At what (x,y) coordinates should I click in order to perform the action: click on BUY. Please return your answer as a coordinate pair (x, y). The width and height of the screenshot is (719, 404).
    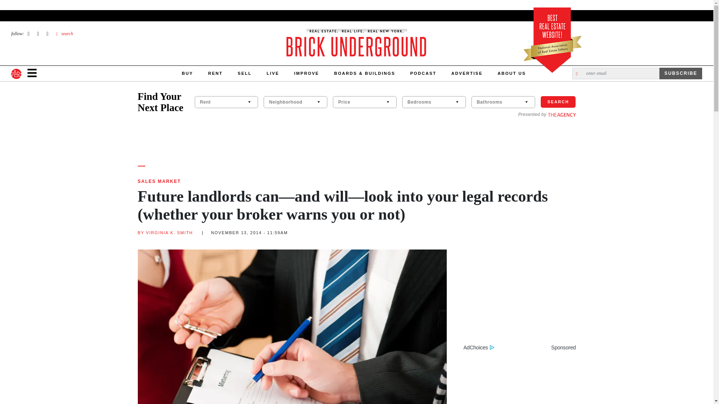
    Looking at the image, I should click on (187, 73).